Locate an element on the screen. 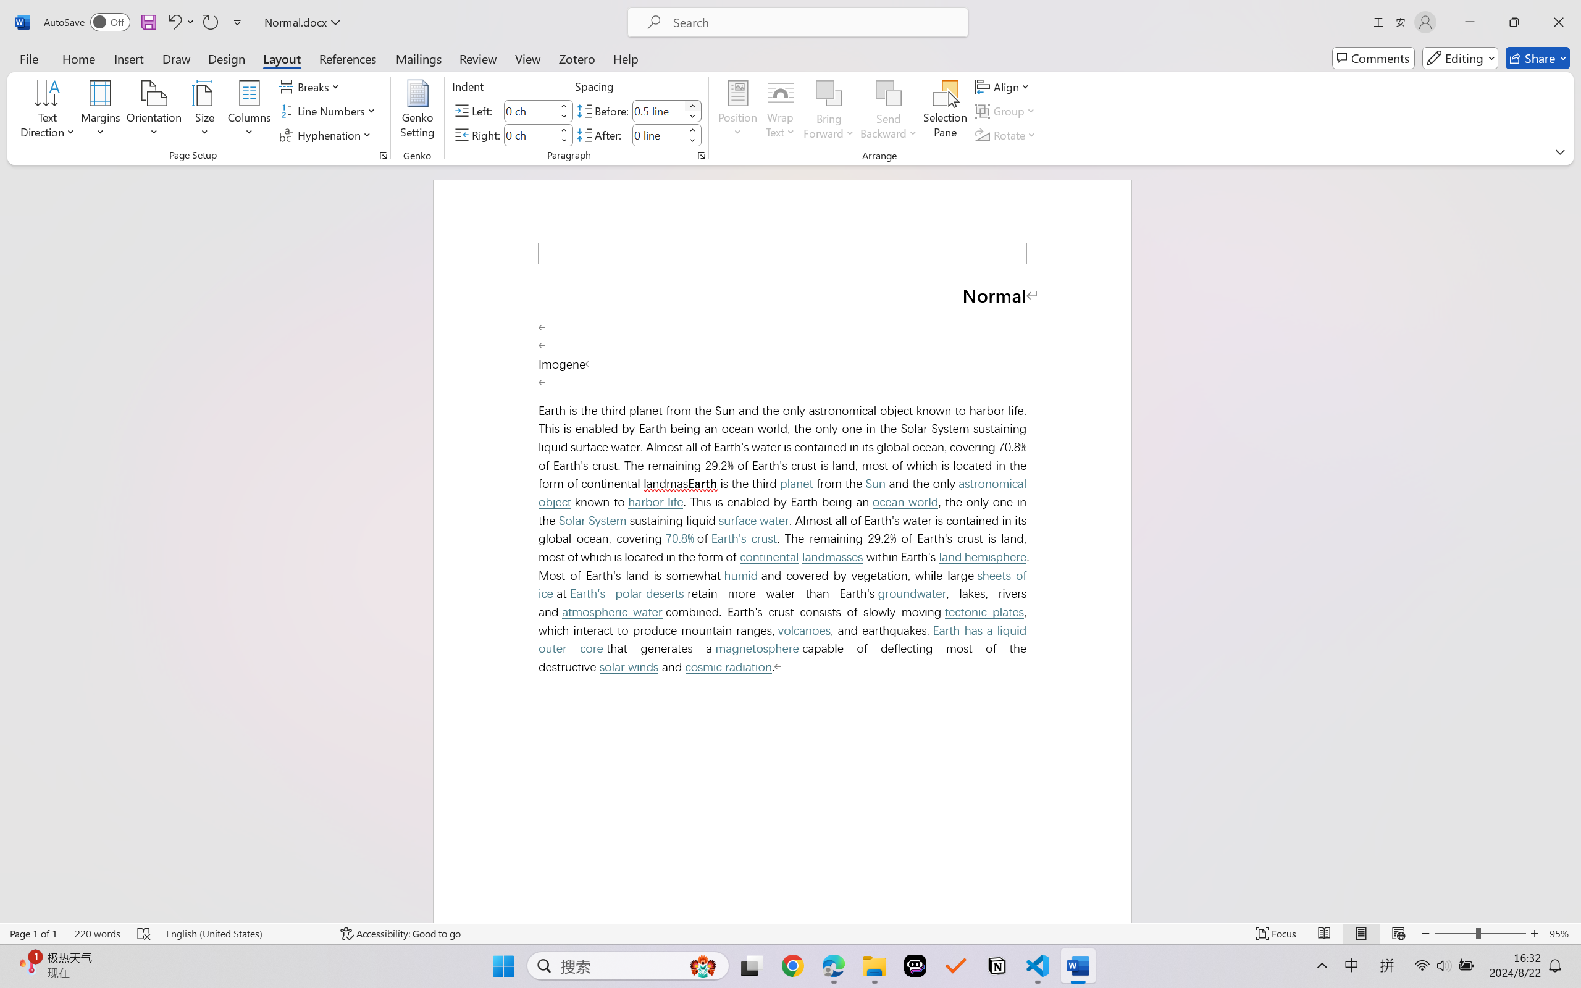 The width and height of the screenshot is (1581, 988). humid is located at coordinates (740, 576).